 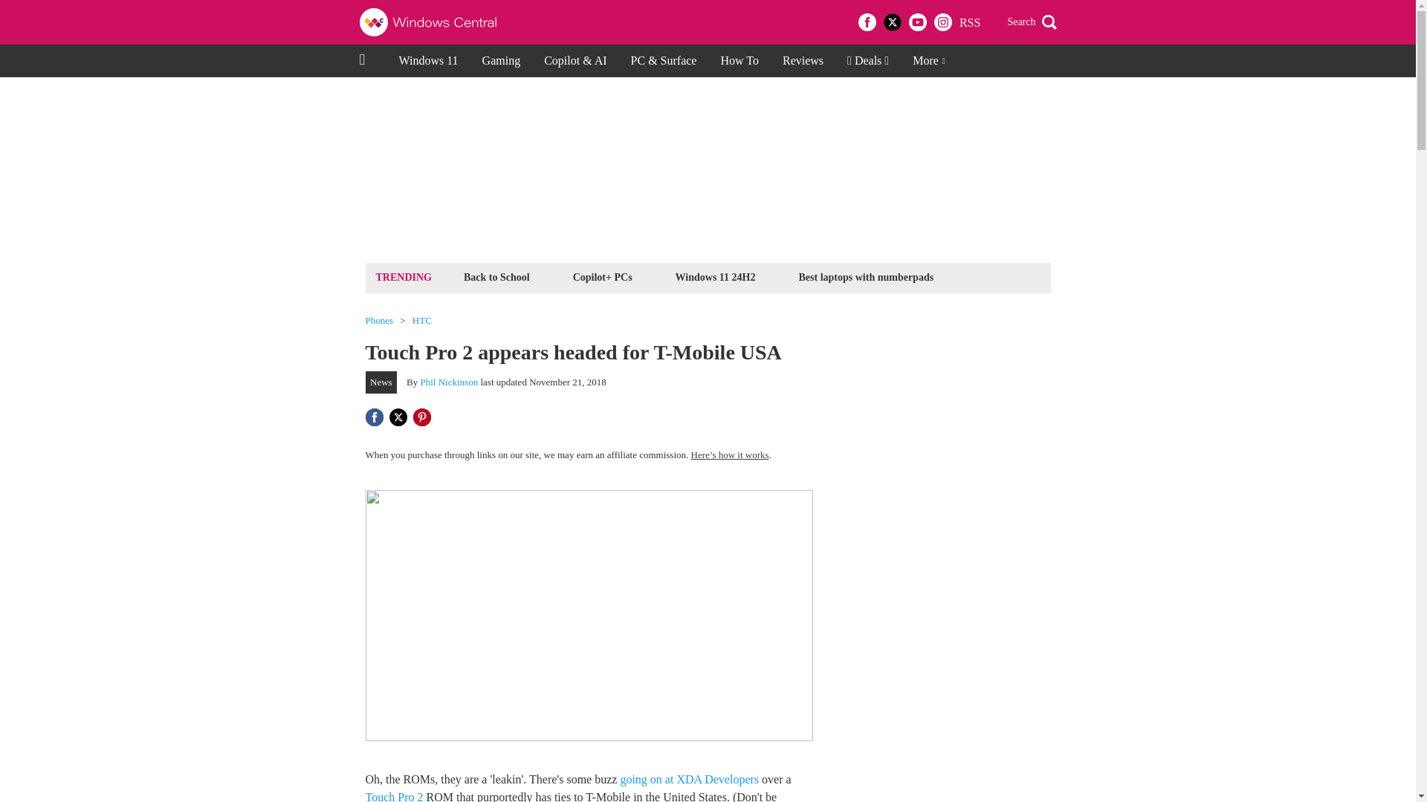 What do you see at coordinates (969, 22) in the screenshot?
I see `RSS` at bounding box center [969, 22].